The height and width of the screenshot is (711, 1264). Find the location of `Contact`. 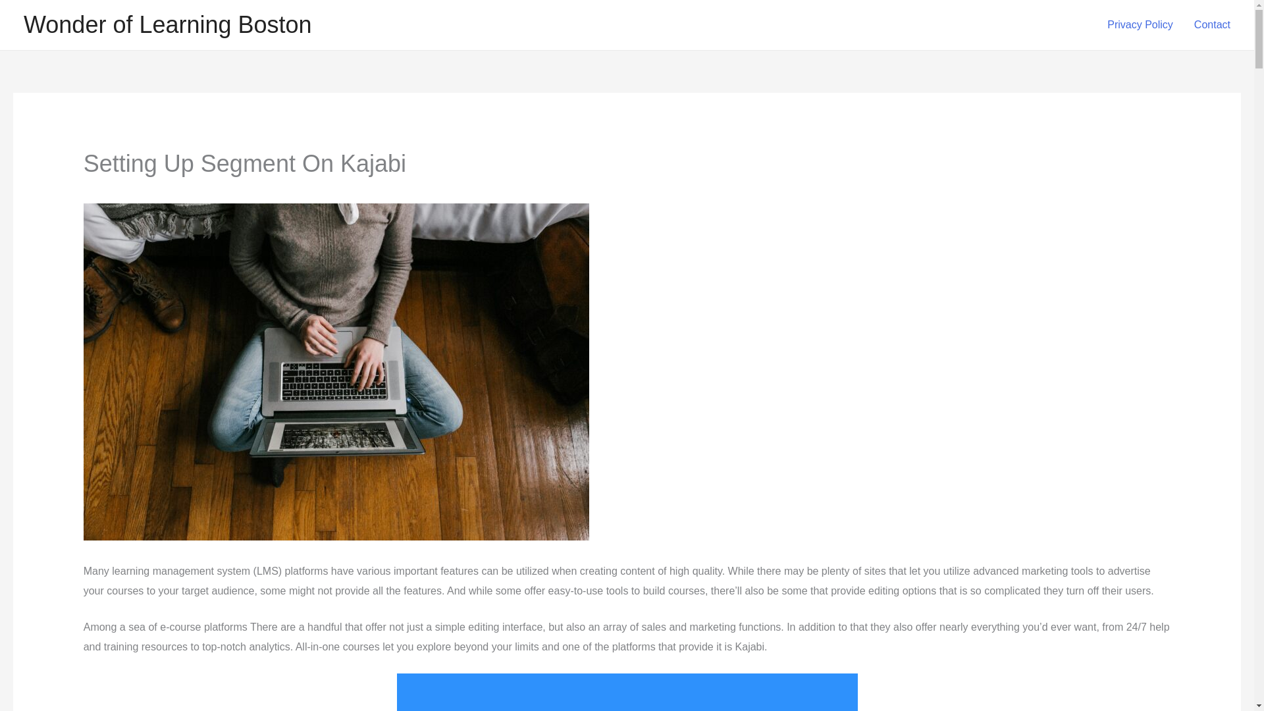

Contact is located at coordinates (1212, 25).